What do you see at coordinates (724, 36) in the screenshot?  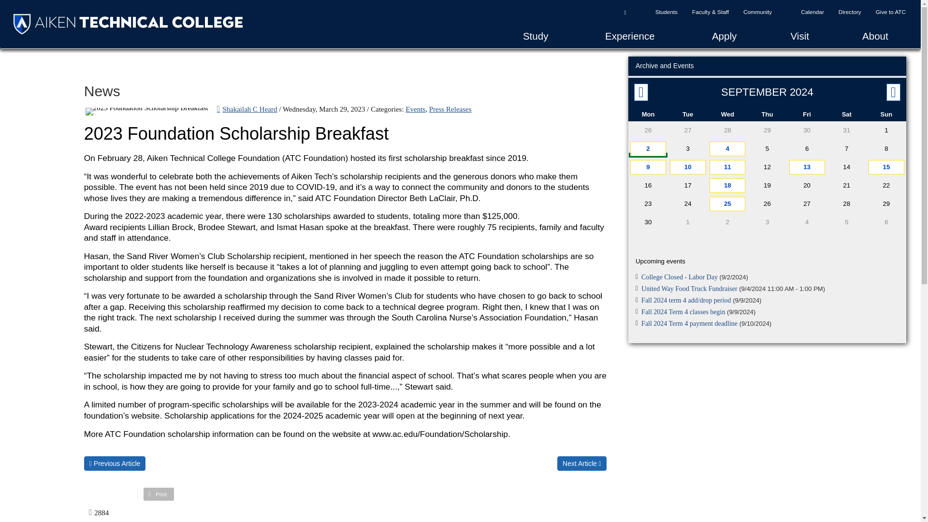 I see `Apply` at bounding box center [724, 36].